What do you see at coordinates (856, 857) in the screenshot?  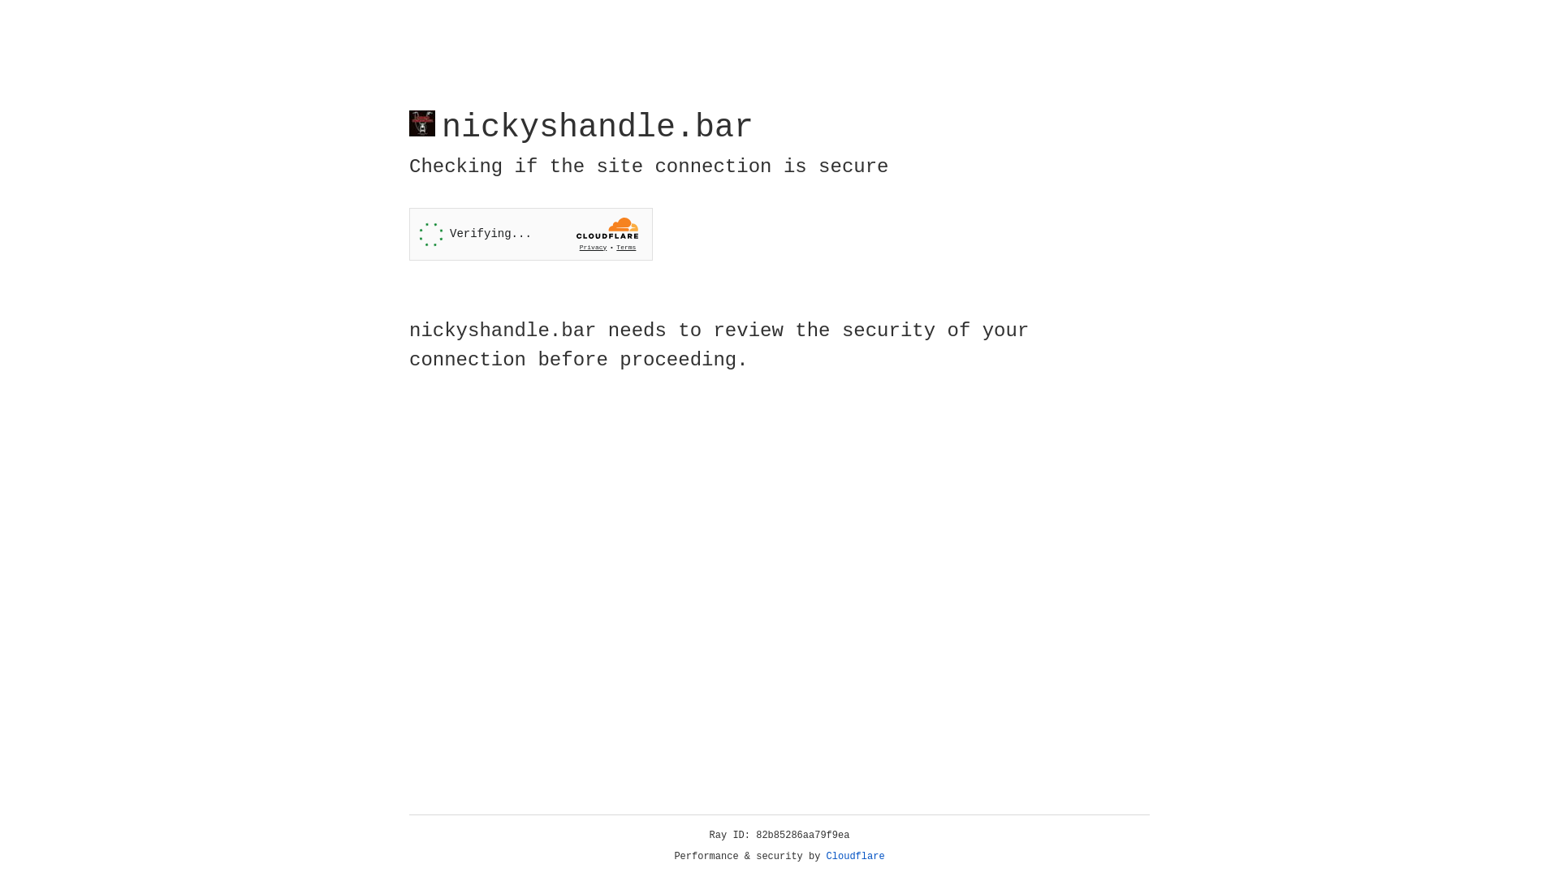 I see `Cloudflare` at bounding box center [856, 857].